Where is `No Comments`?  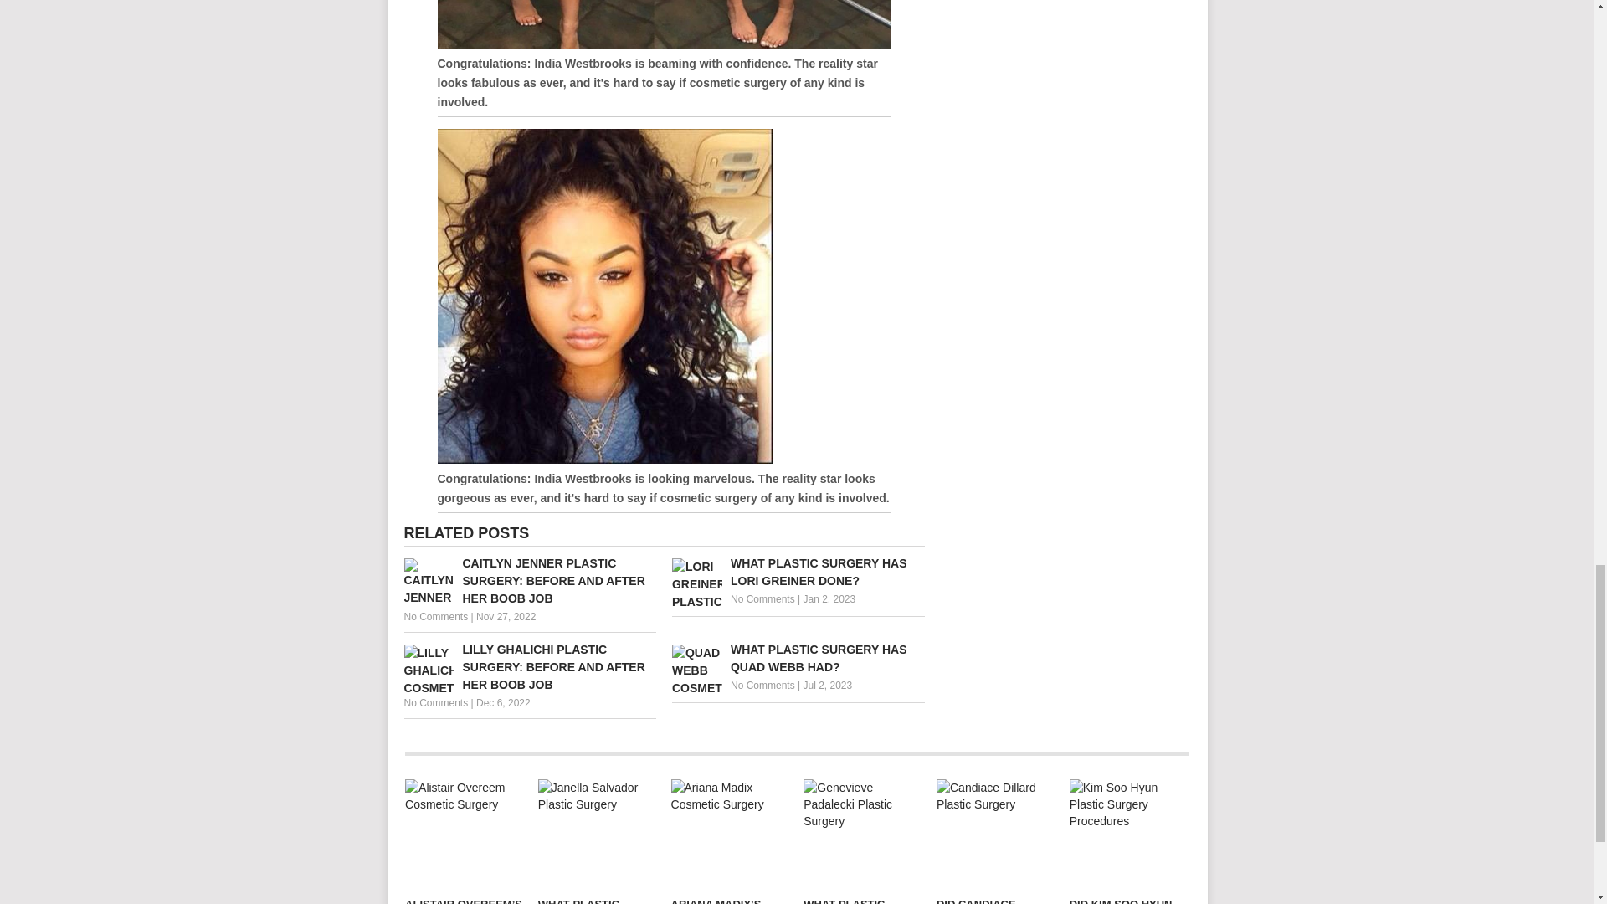 No Comments is located at coordinates (435, 702).